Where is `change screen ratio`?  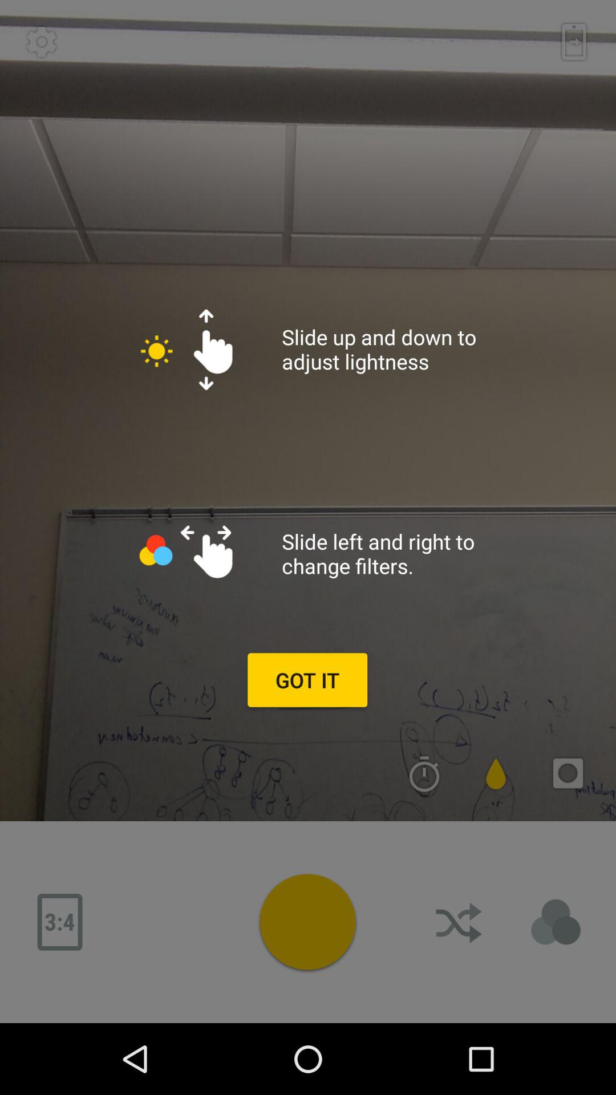
change screen ratio is located at coordinates (60, 922).